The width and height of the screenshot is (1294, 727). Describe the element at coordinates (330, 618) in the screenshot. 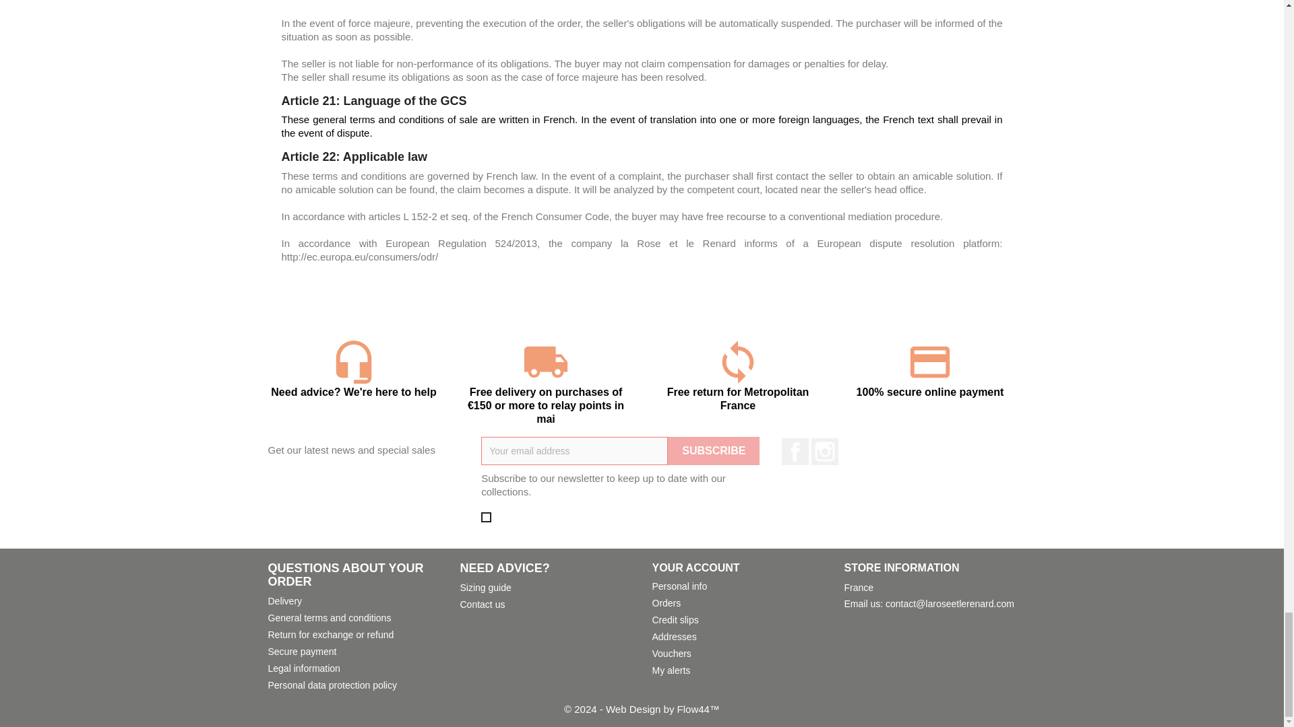

I see `Our terms and conditions of sale` at that location.